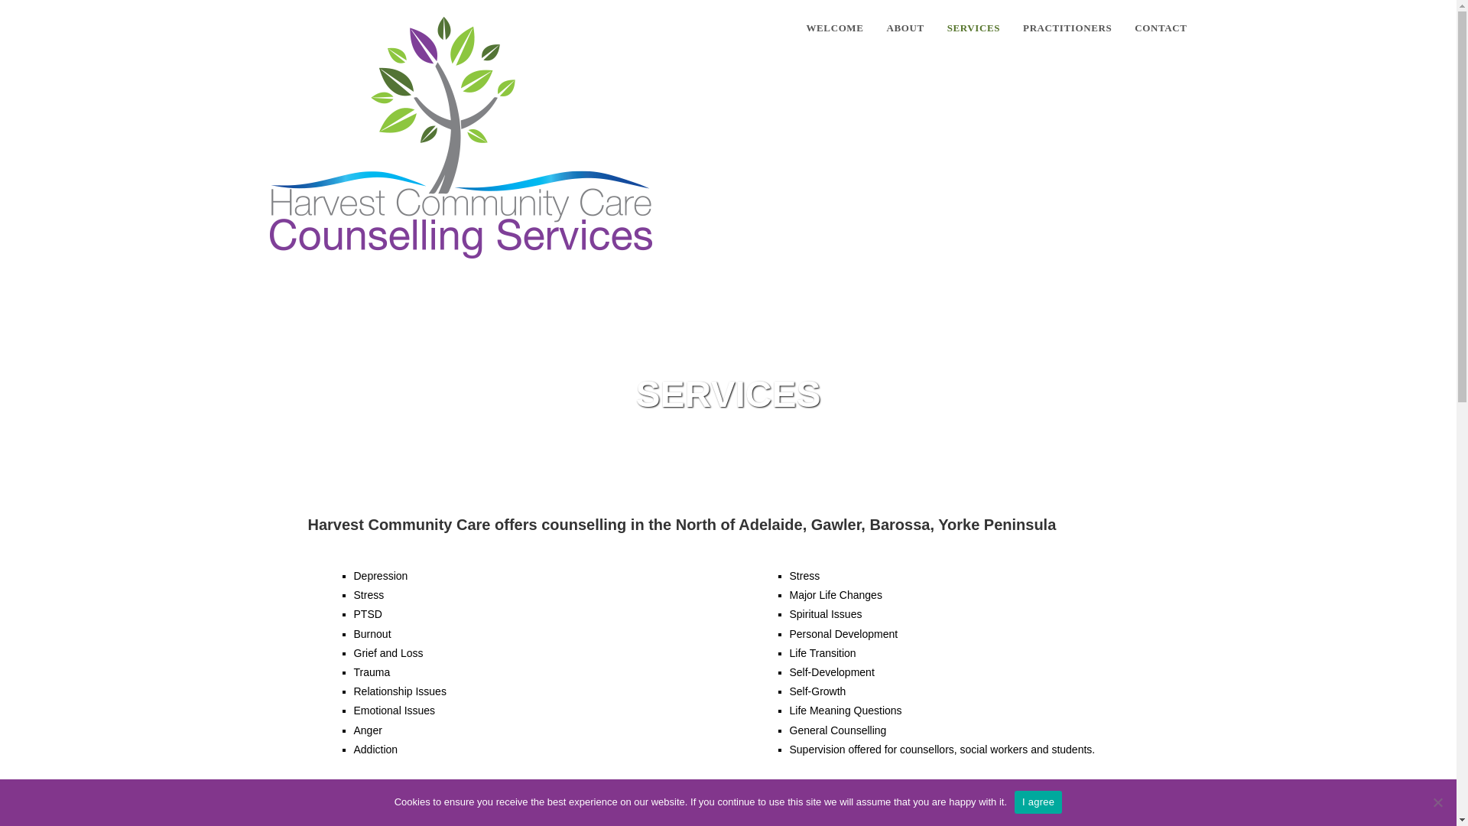  Describe the element at coordinates (1067, 28) in the screenshot. I see `PRACTITIONERS` at that location.